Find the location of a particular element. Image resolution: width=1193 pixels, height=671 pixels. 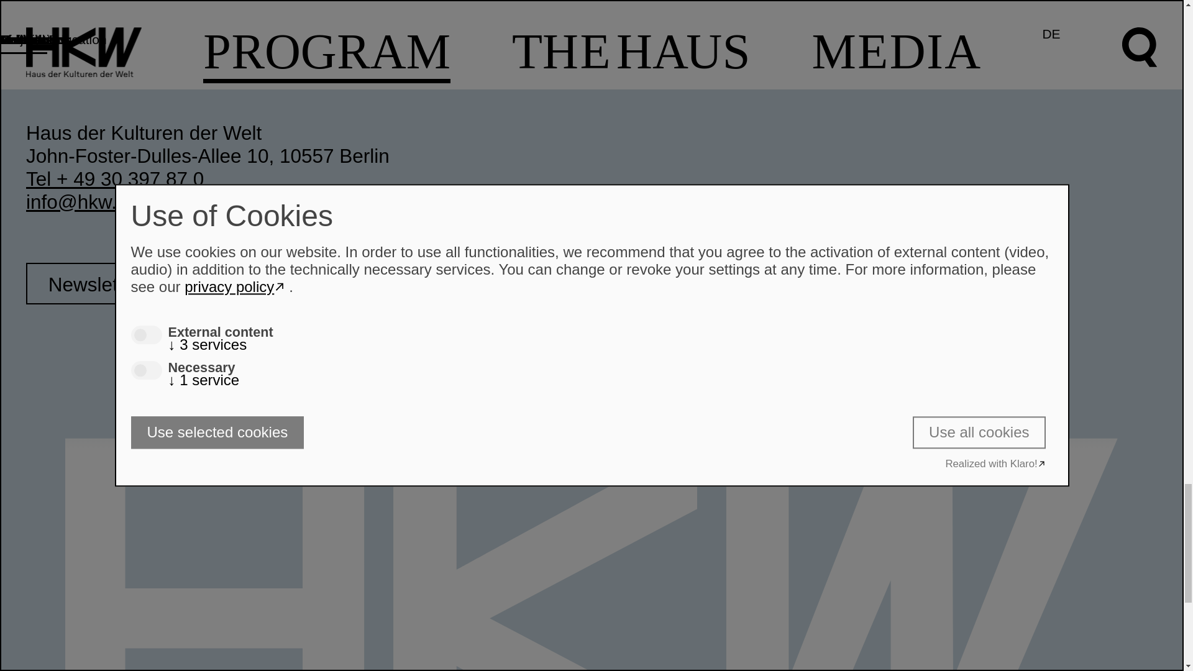

Architecture is located at coordinates (450, 25).